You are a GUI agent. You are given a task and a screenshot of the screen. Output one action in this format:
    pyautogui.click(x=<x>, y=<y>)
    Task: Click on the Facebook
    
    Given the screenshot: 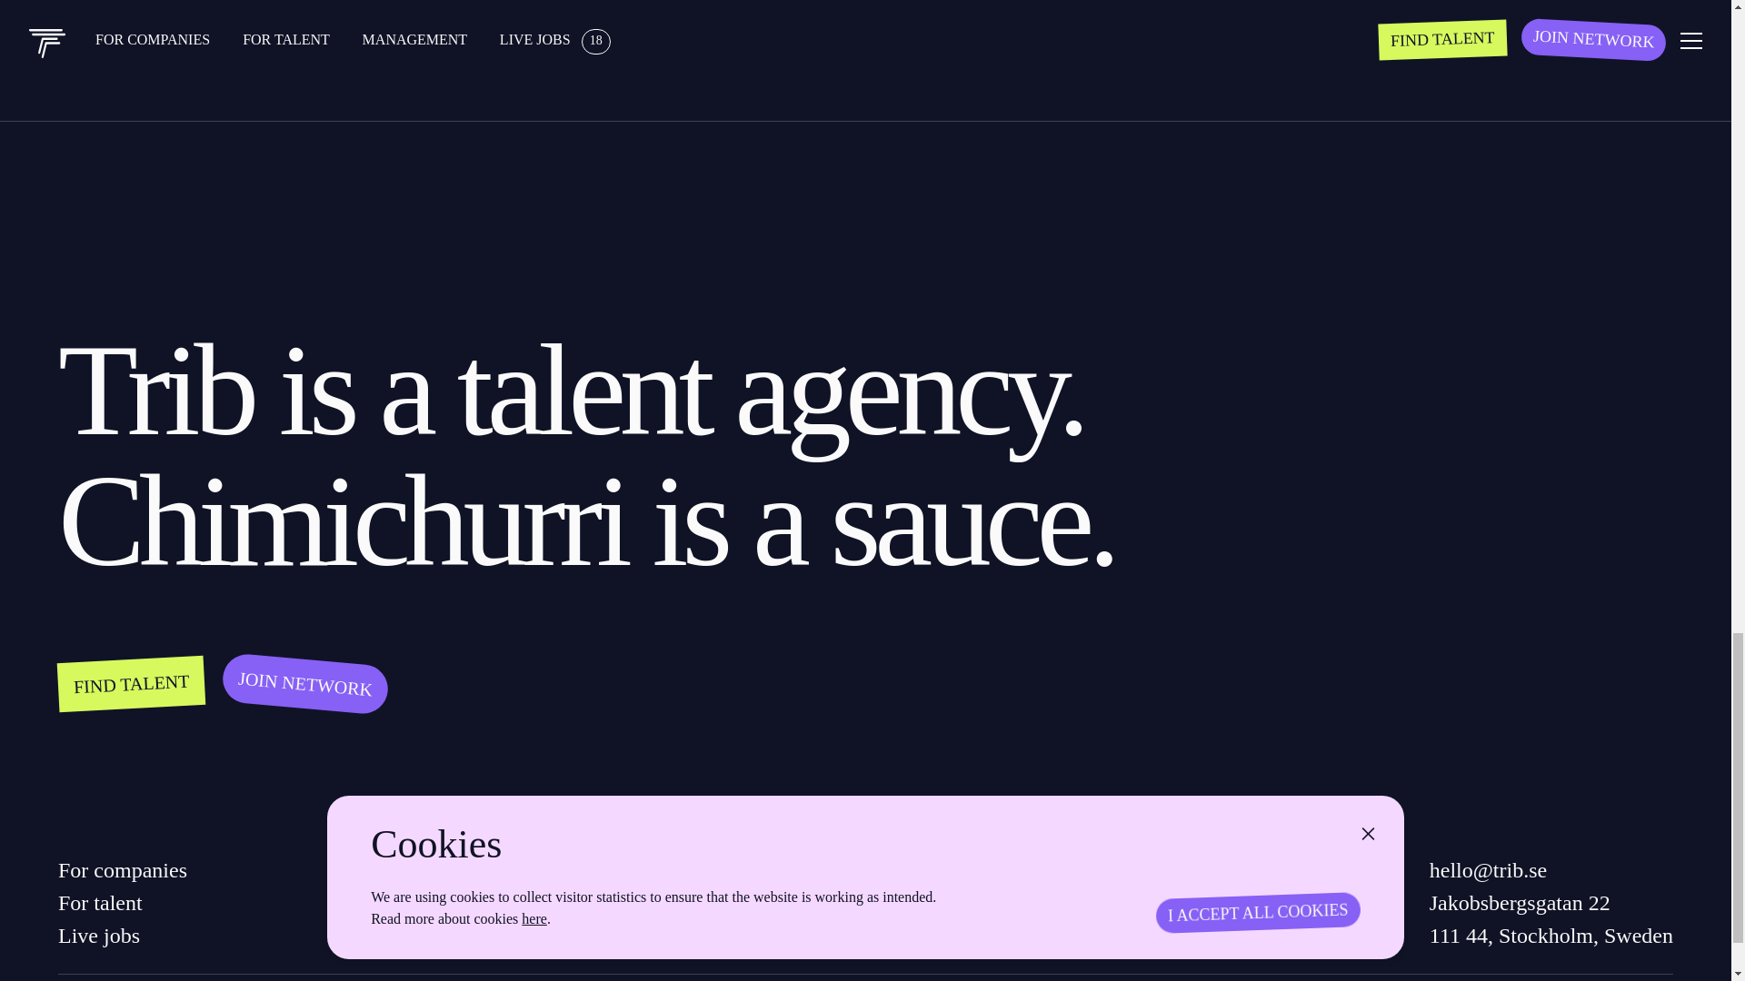 What is the action you would take?
    pyautogui.click(x=1019, y=903)
    